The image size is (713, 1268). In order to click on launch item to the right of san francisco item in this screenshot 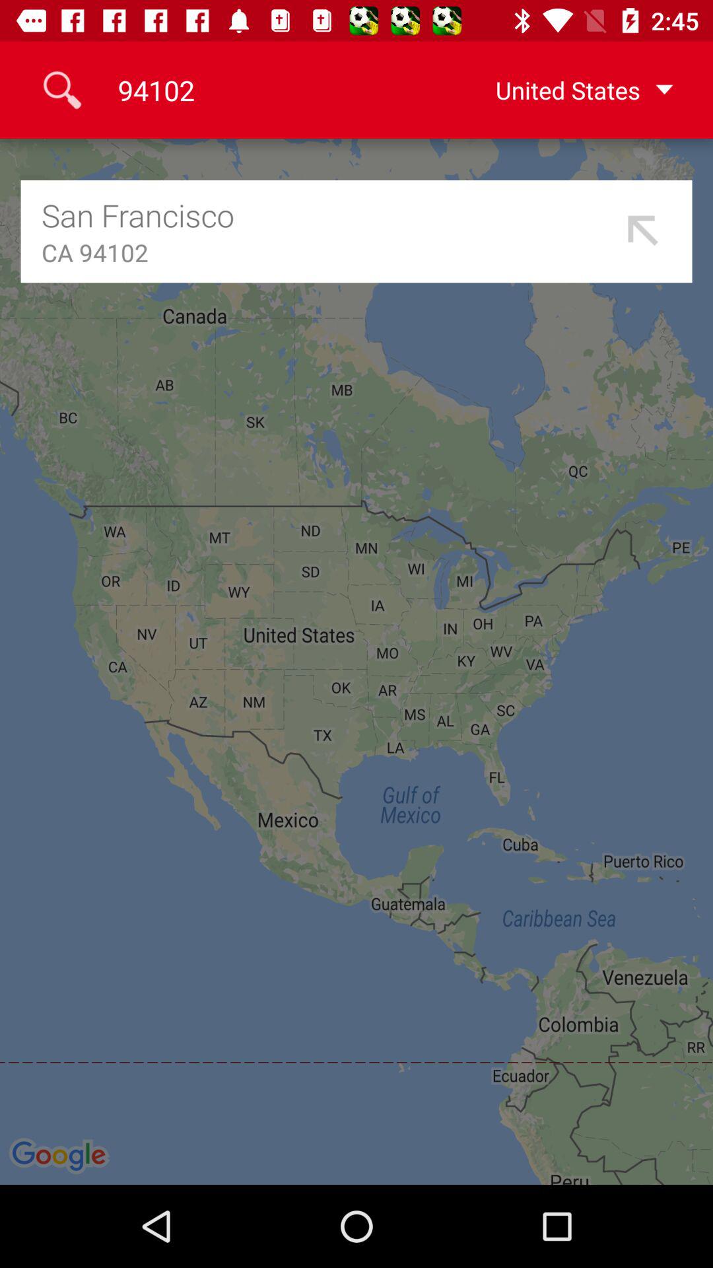, I will do `click(643, 231)`.